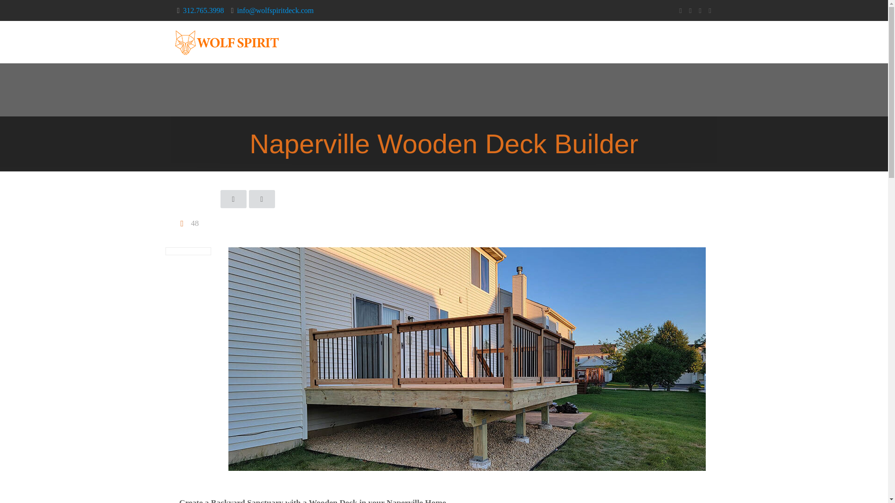 This screenshot has width=895, height=503. I want to click on Facebook, so click(680, 11).